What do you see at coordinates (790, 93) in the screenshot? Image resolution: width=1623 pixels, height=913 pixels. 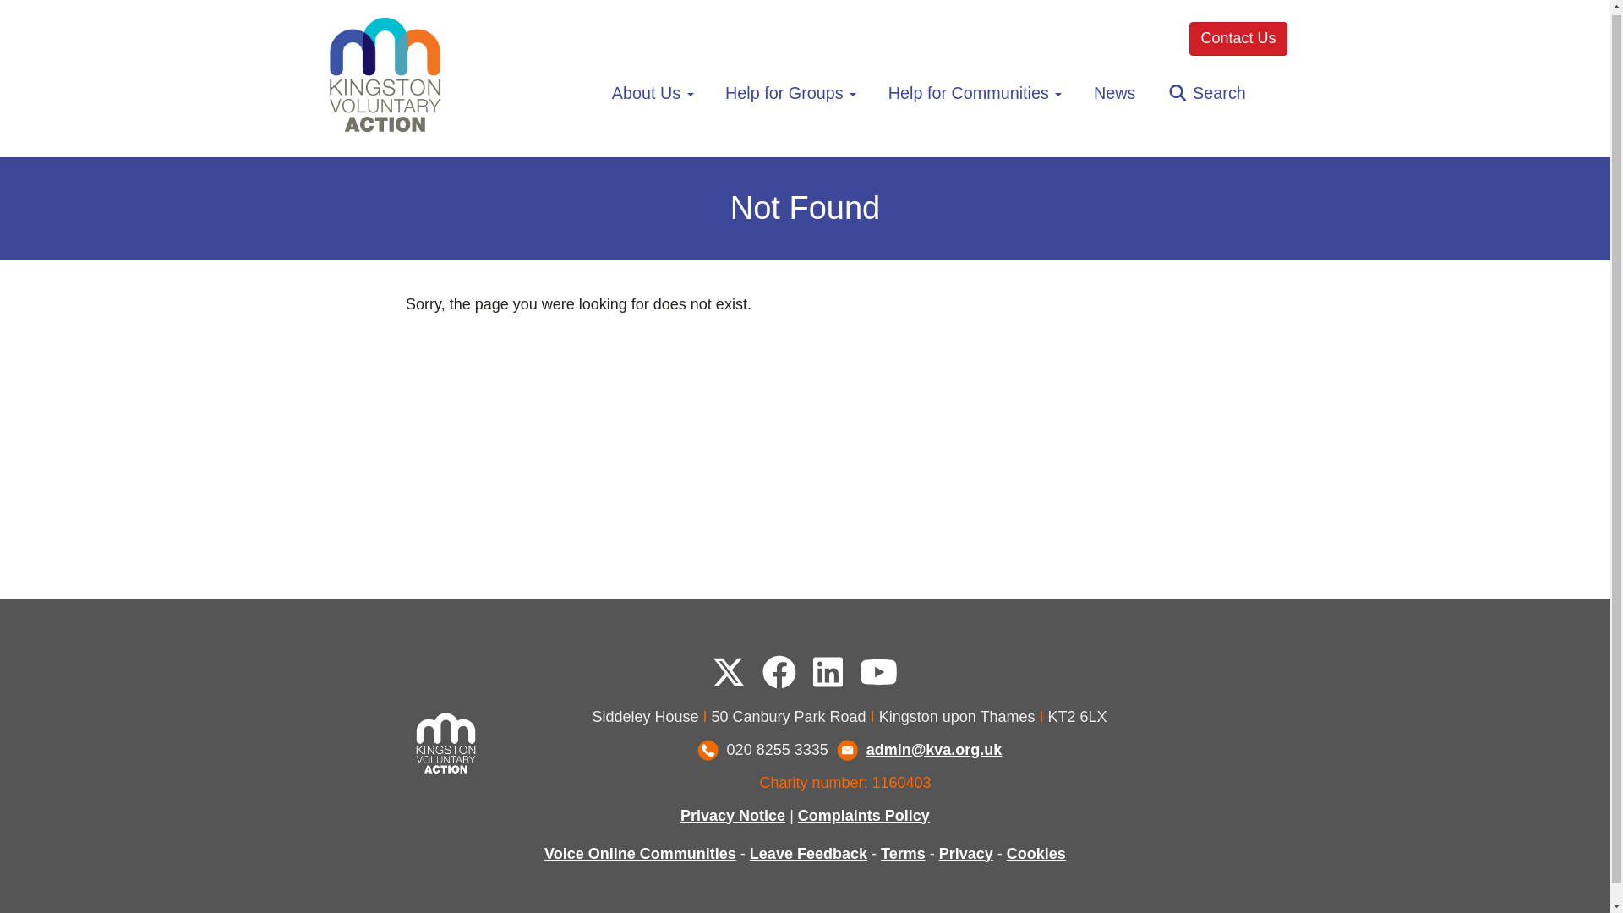 I see `Help for Groups` at bounding box center [790, 93].